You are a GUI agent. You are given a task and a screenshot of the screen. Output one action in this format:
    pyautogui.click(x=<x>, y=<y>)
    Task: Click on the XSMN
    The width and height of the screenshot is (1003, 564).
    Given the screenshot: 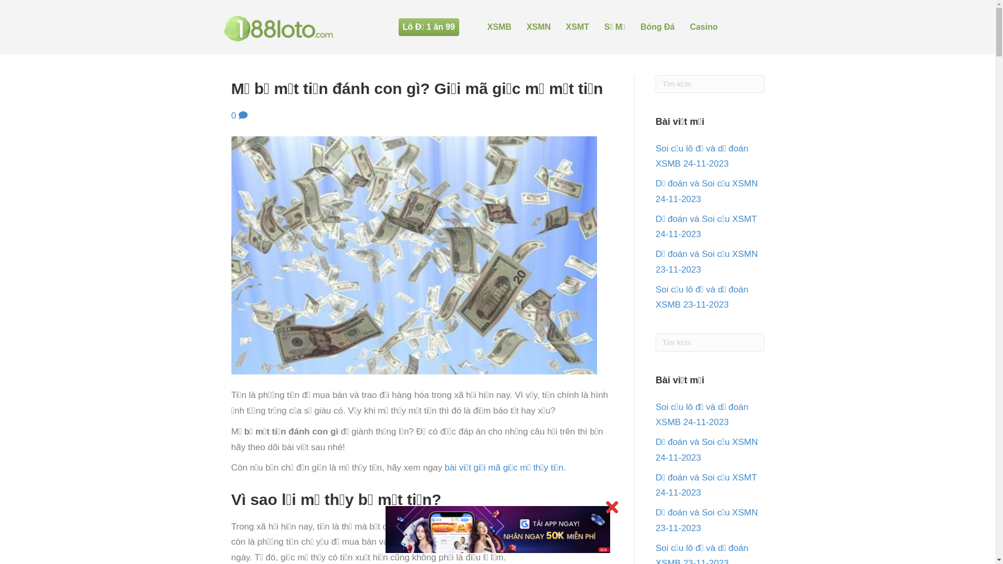 What is the action you would take?
    pyautogui.click(x=539, y=27)
    